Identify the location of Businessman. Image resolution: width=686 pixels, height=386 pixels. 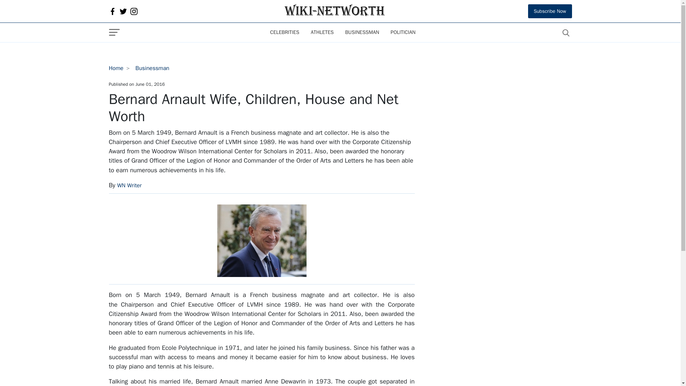
(362, 33).